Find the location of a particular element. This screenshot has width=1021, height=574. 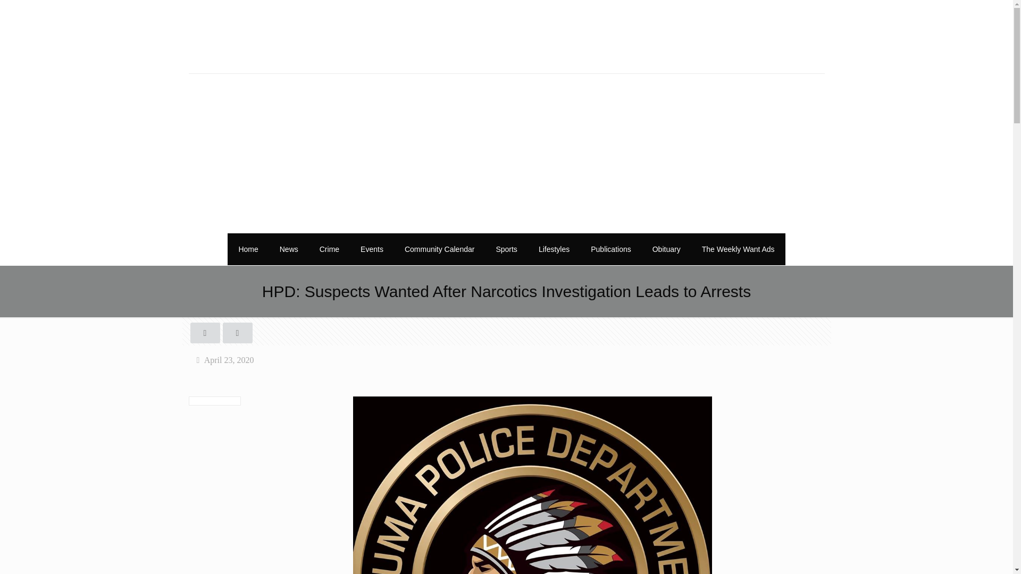

Community Calendar is located at coordinates (440, 249).